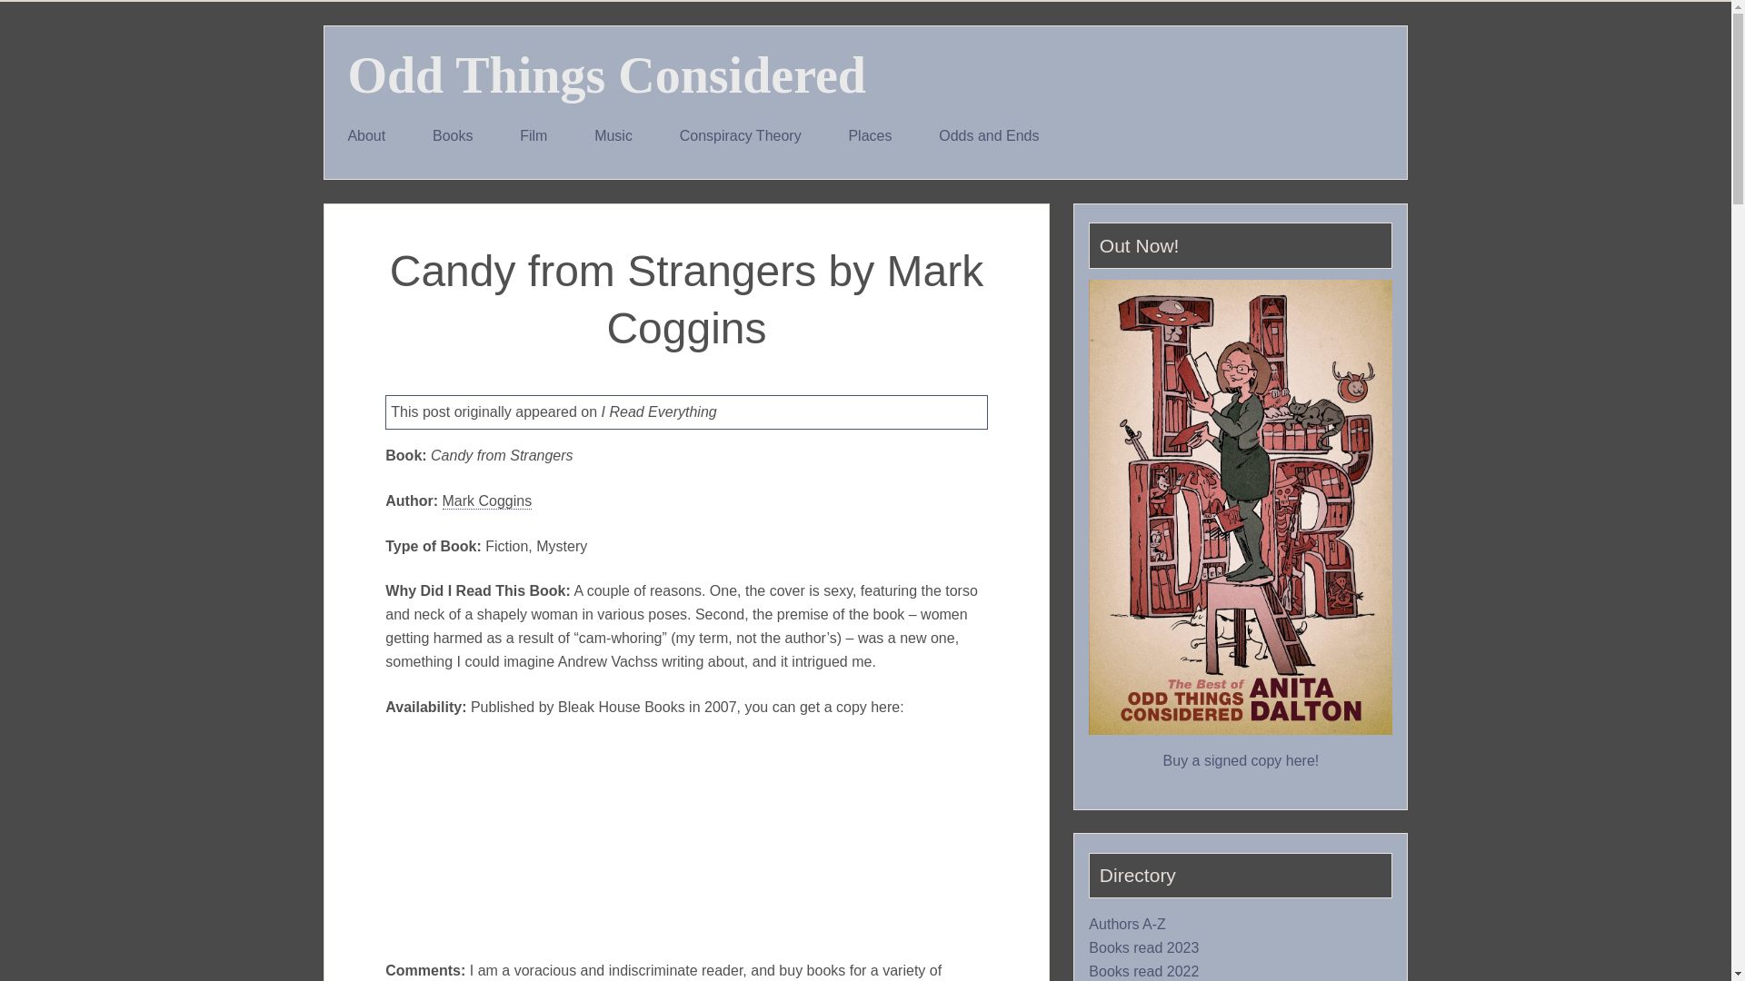  What do you see at coordinates (367, 136) in the screenshot?
I see `About` at bounding box center [367, 136].